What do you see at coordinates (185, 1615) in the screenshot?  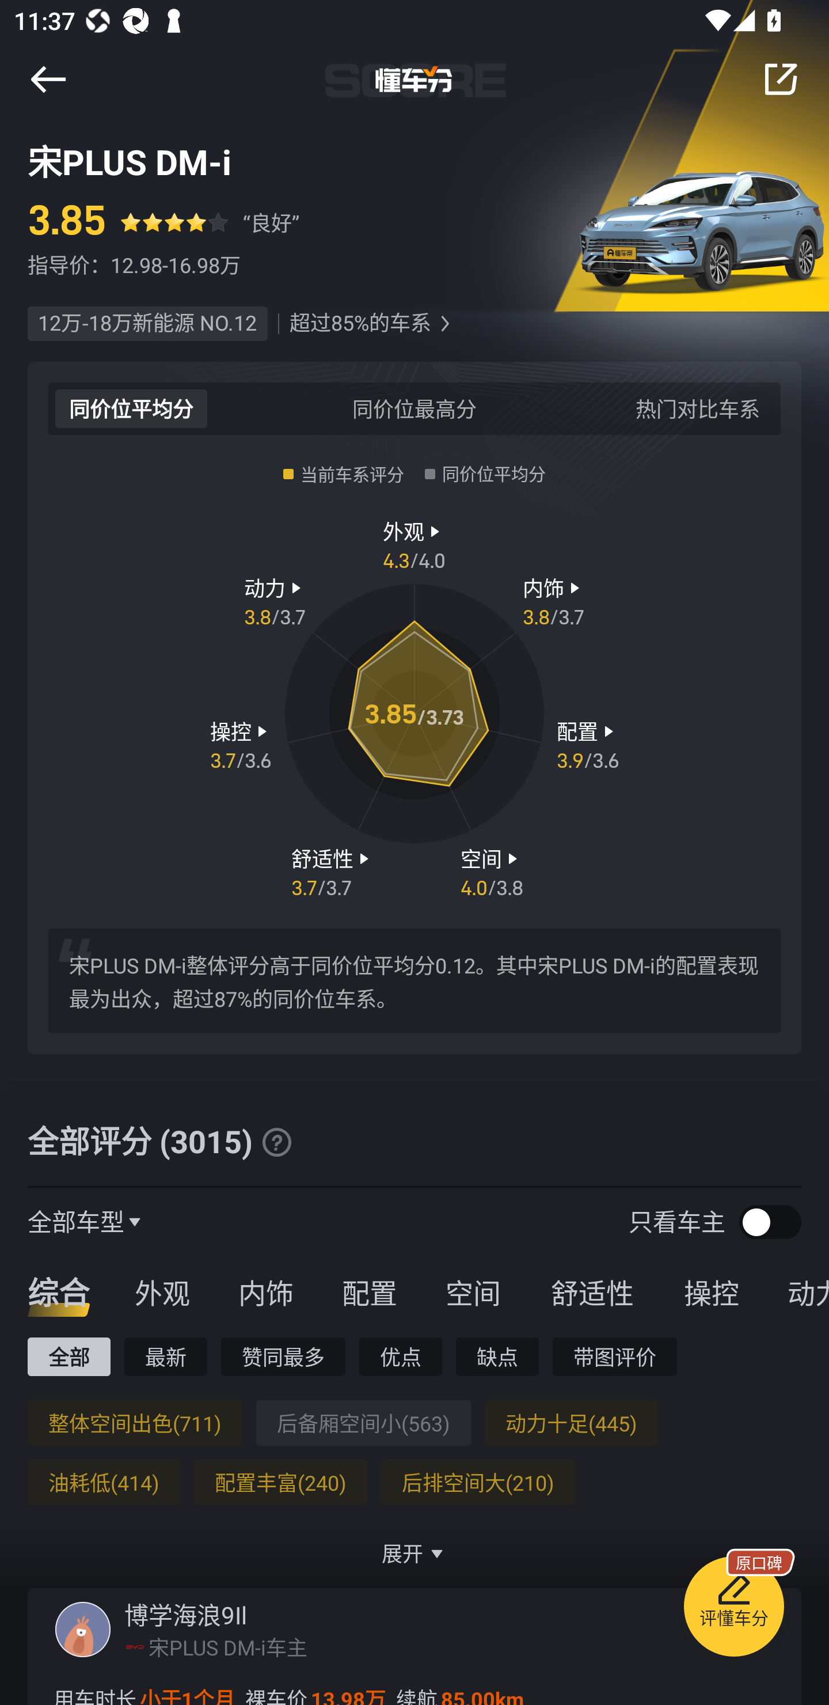 I see `博学海浪9Il` at bounding box center [185, 1615].